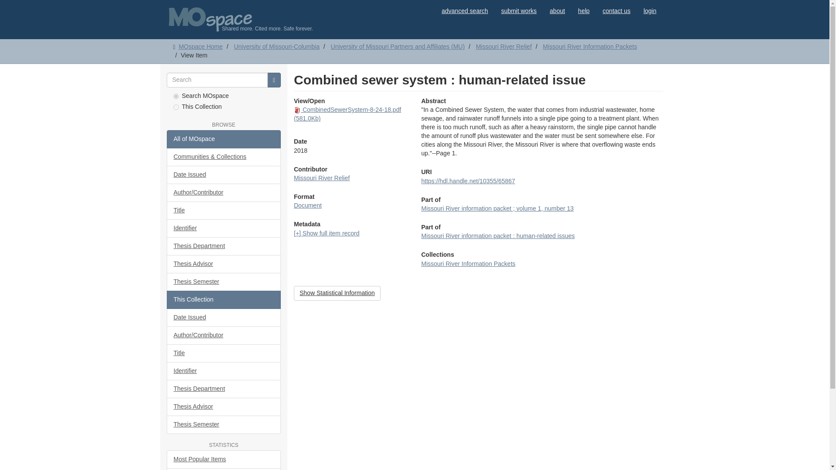 The height and width of the screenshot is (470, 836). Describe the element at coordinates (465, 10) in the screenshot. I see `advanced search` at that location.